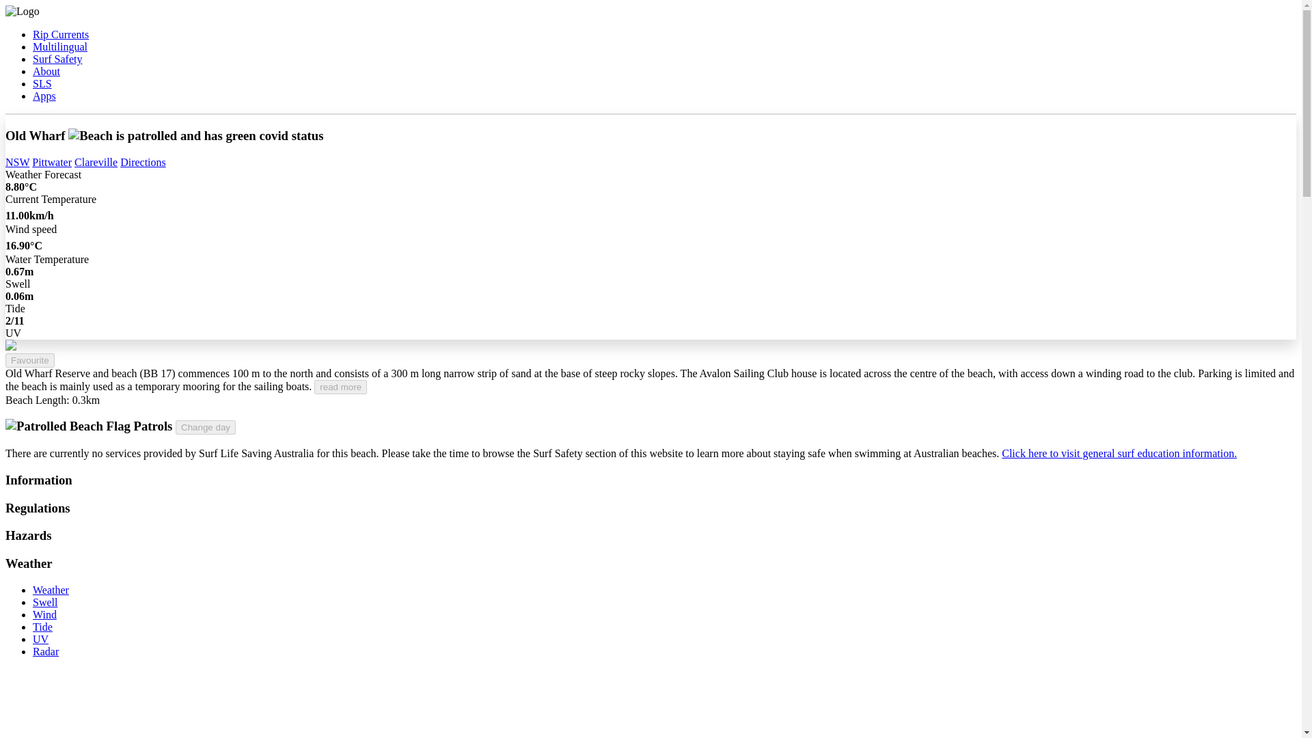  Describe the element at coordinates (46, 71) in the screenshot. I see `About` at that location.